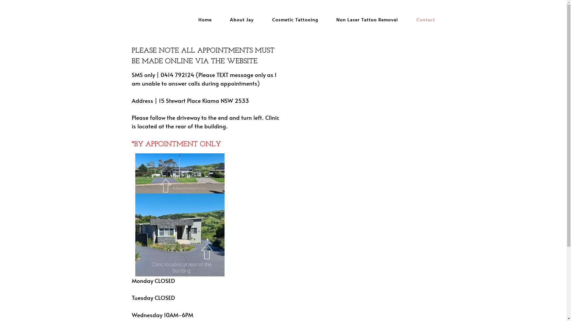 This screenshot has height=321, width=571. I want to click on About Jay, so click(242, 20).